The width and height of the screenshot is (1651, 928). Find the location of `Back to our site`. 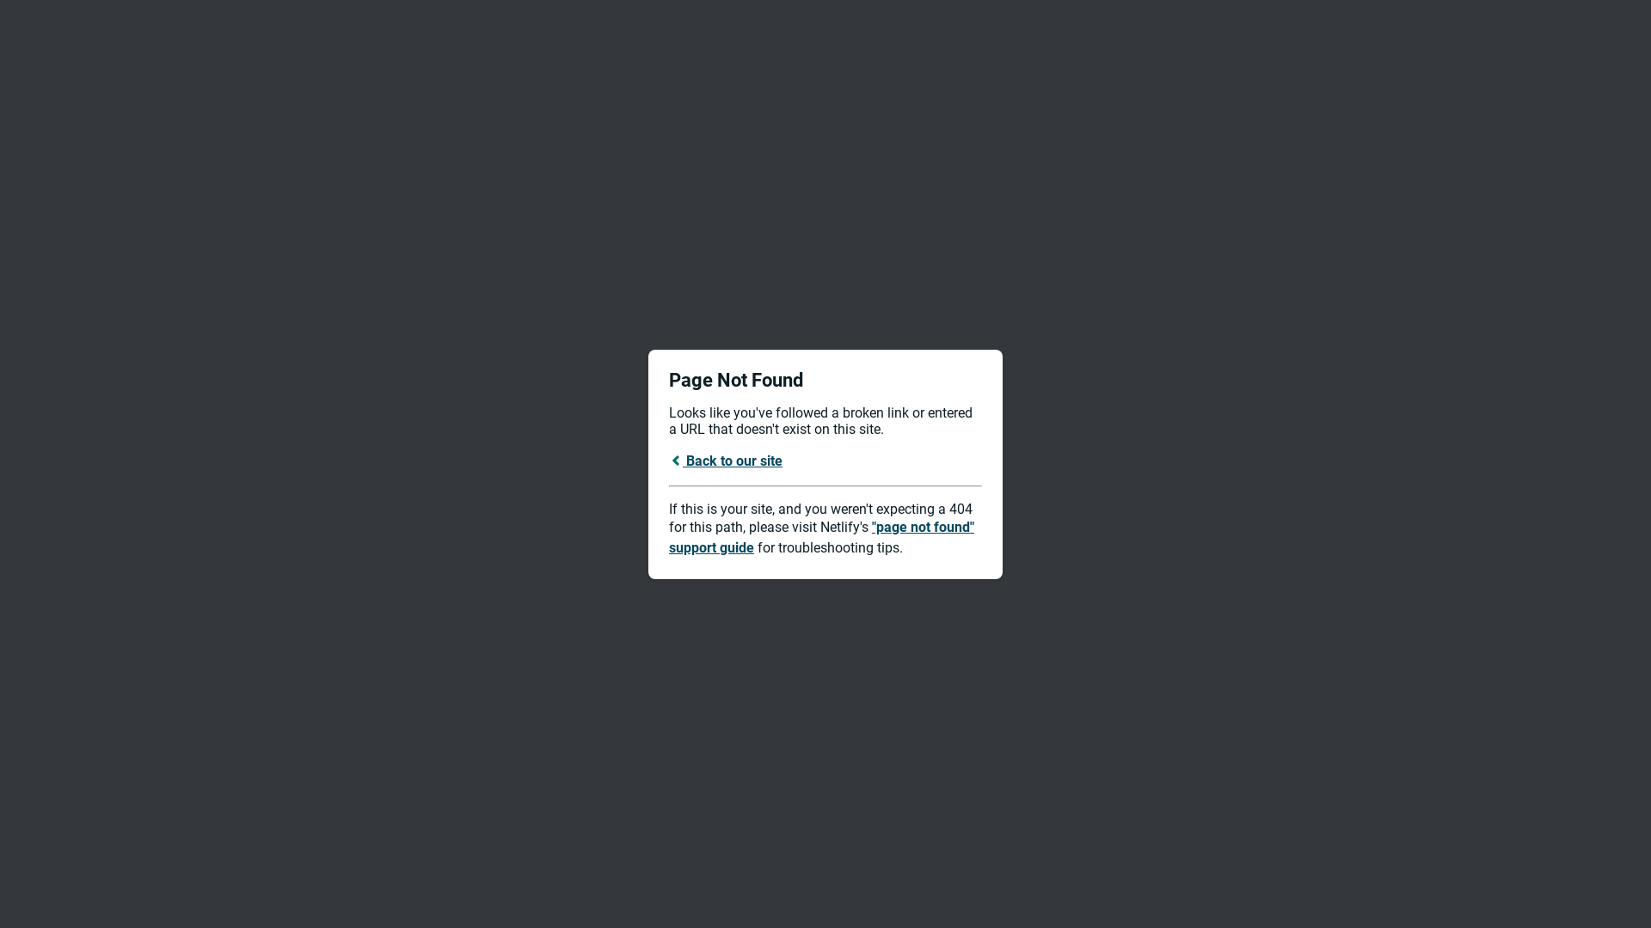

Back to our site is located at coordinates (726, 461).